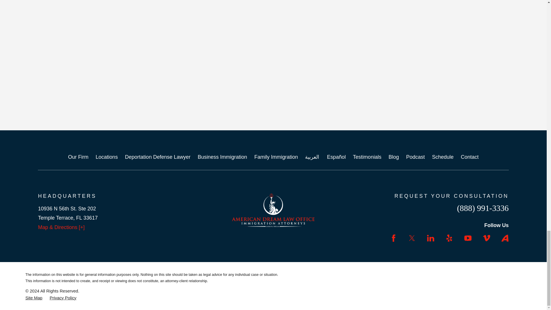  I want to click on Facebook, so click(394, 238).